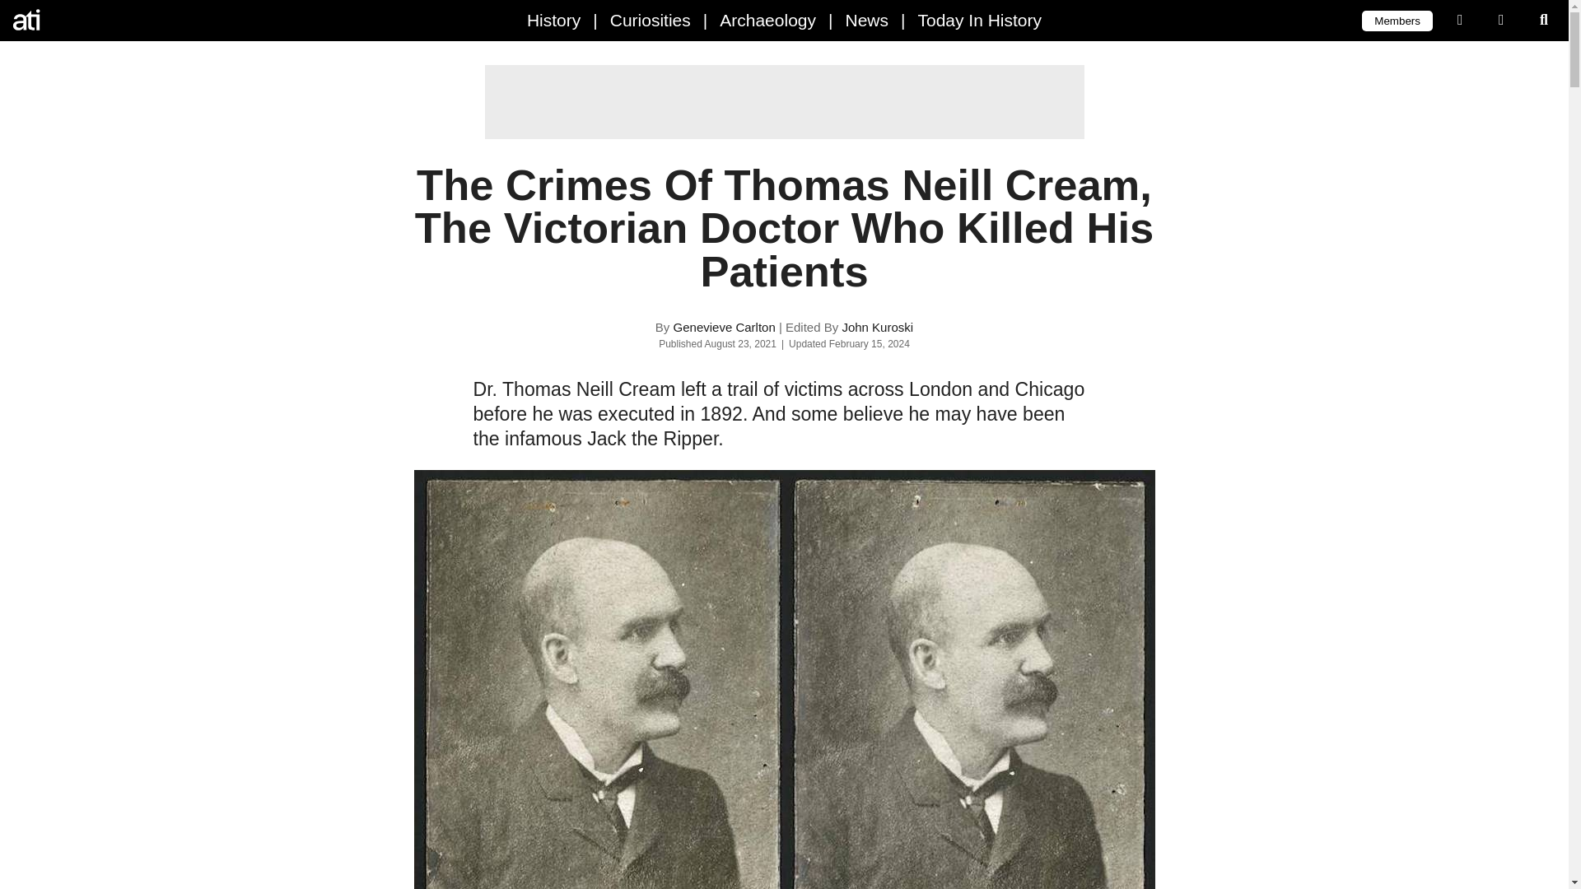 This screenshot has height=889, width=1581. I want to click on John Kuroski, so click(877, 327).